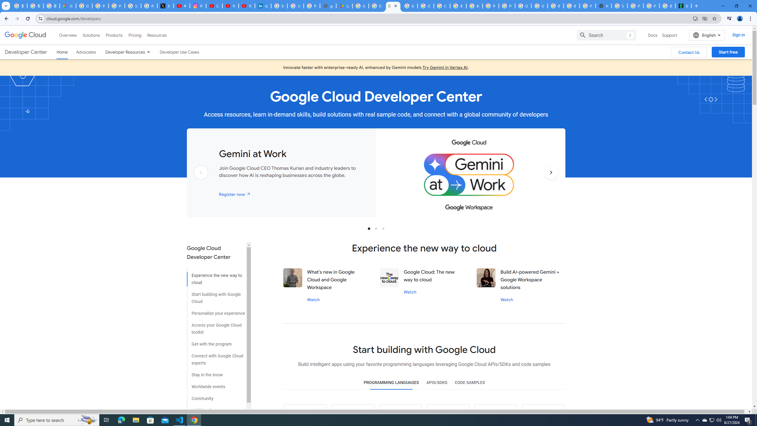 The height and width of the screenshot is (426, 757). What do you see at coordinates (436, 383) in the screenshot?
I see `APIS/SDKS` at bounding box center [436, 383].